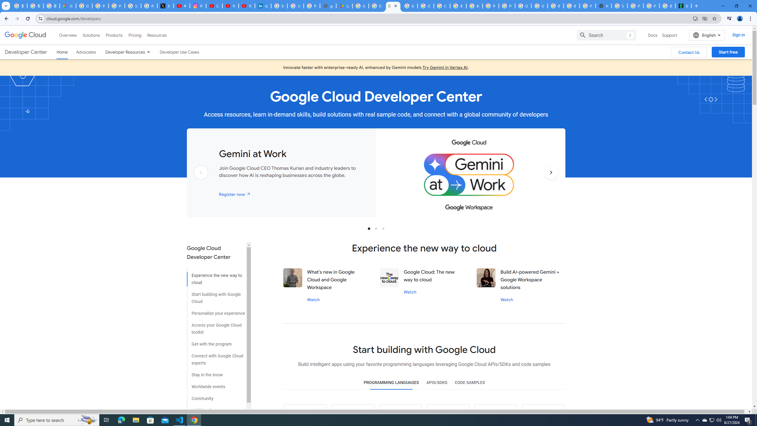 The height and width of the screenshot is (426, 757). What do you see at coordinates (436, 383) in the screenshot?
I see `APIS/SDKS` at bounding box center [436, 383].